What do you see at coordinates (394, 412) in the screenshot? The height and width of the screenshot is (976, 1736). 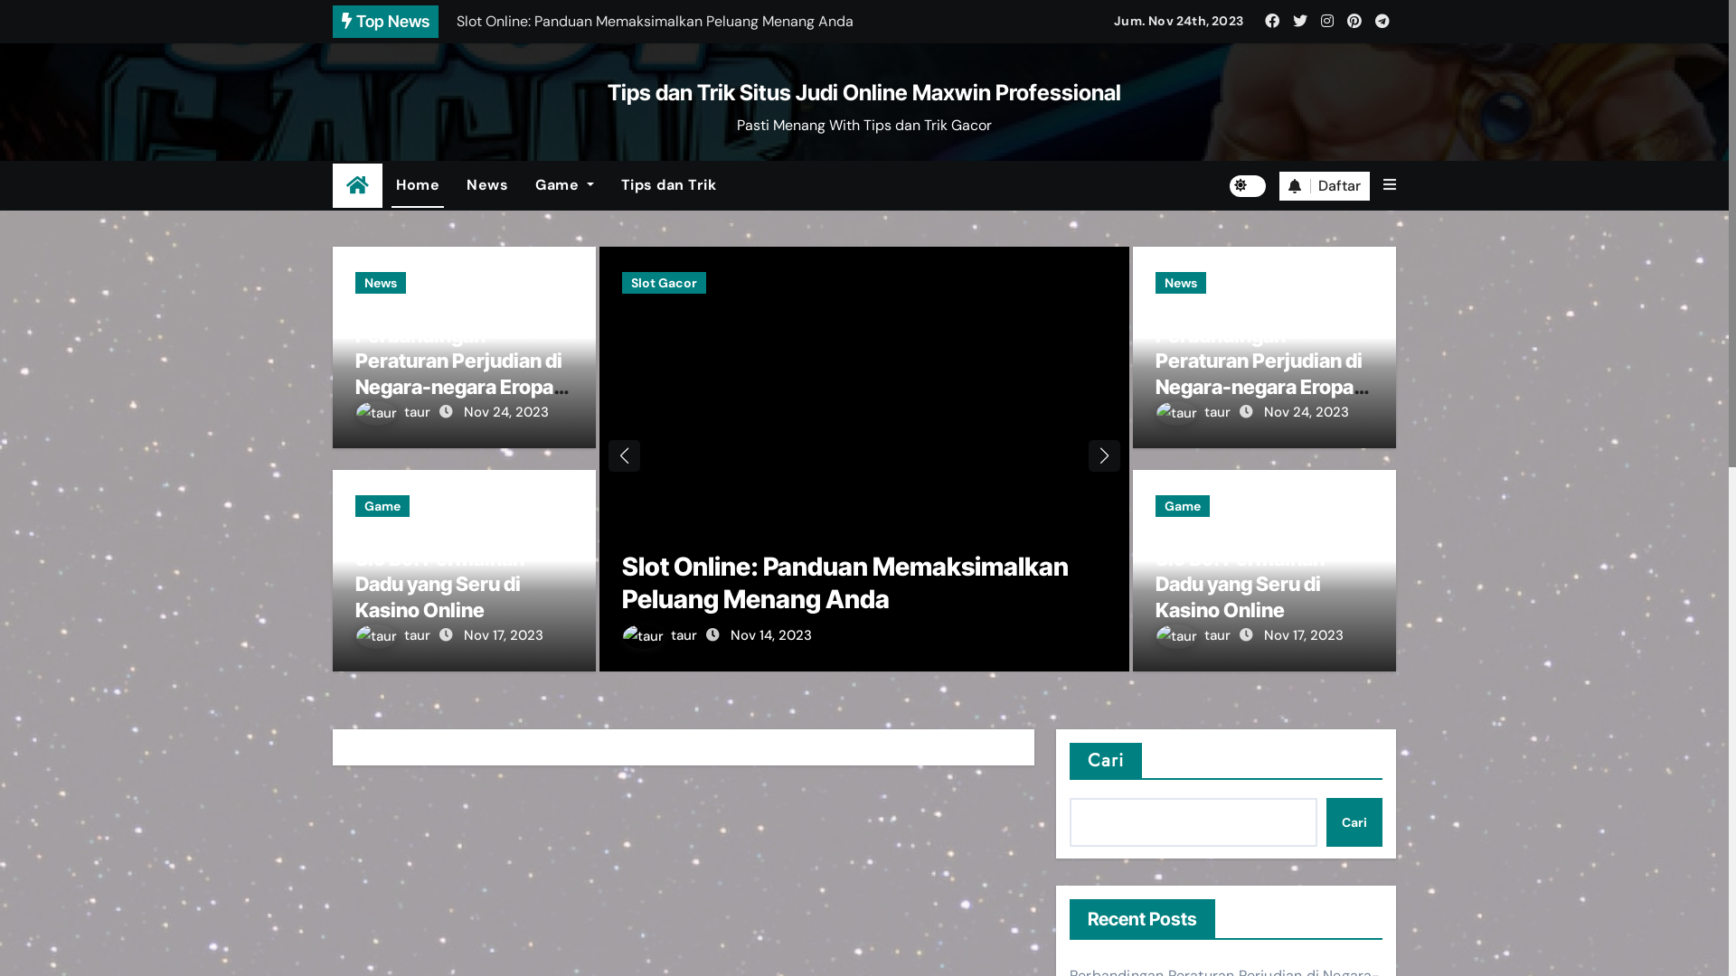 I see `taur` at bounding box center [394, 412].